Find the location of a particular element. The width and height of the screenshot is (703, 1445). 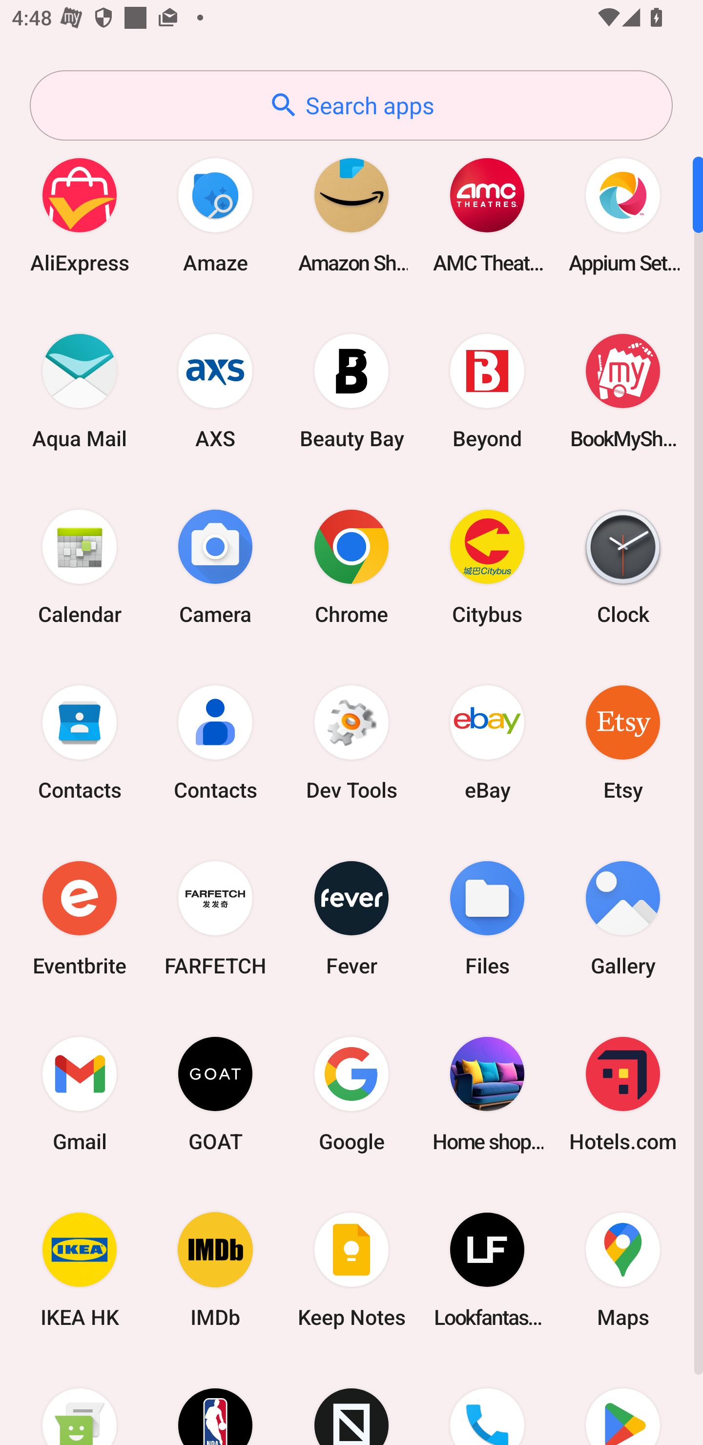

Clock is located at coordinates (623, 566).